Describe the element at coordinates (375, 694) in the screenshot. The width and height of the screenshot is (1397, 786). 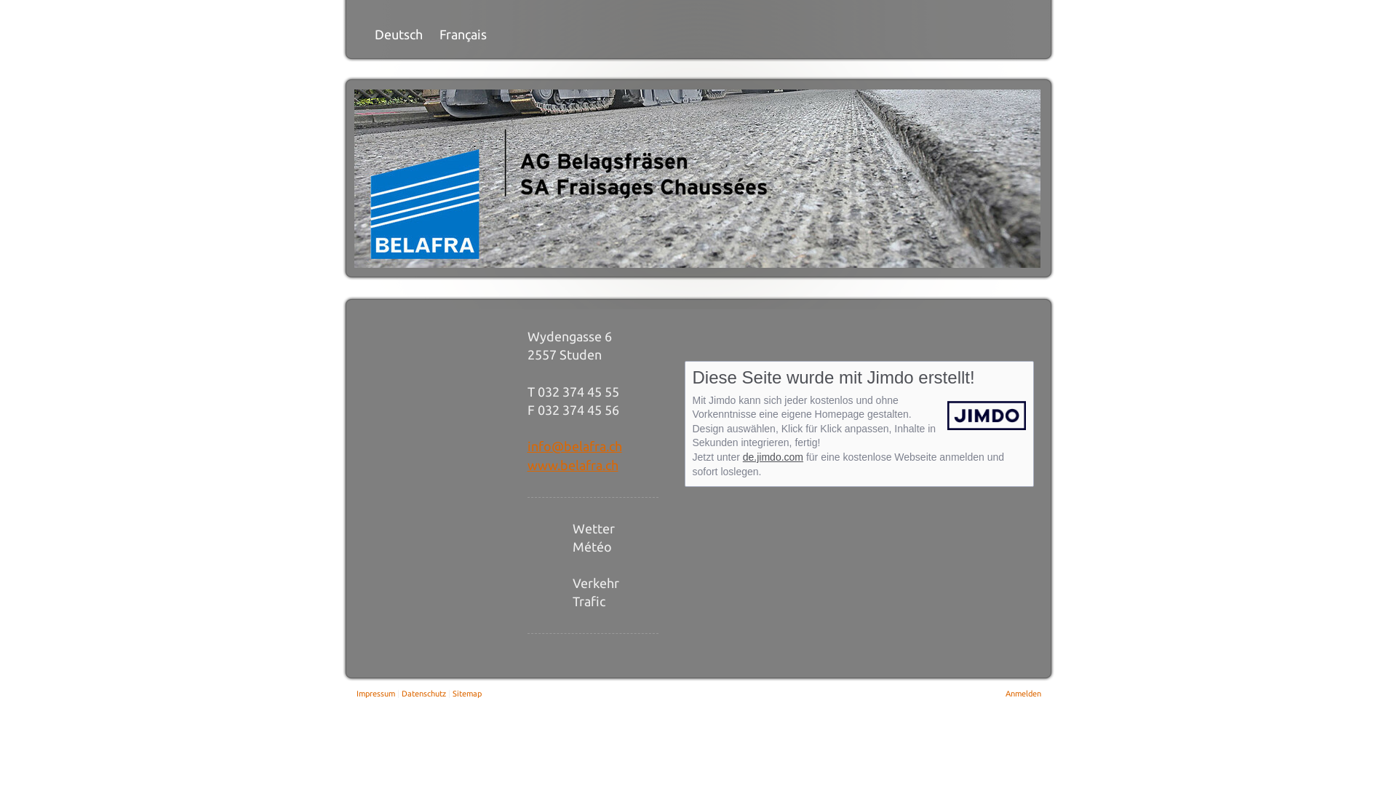
I see `Impressum` at that location.